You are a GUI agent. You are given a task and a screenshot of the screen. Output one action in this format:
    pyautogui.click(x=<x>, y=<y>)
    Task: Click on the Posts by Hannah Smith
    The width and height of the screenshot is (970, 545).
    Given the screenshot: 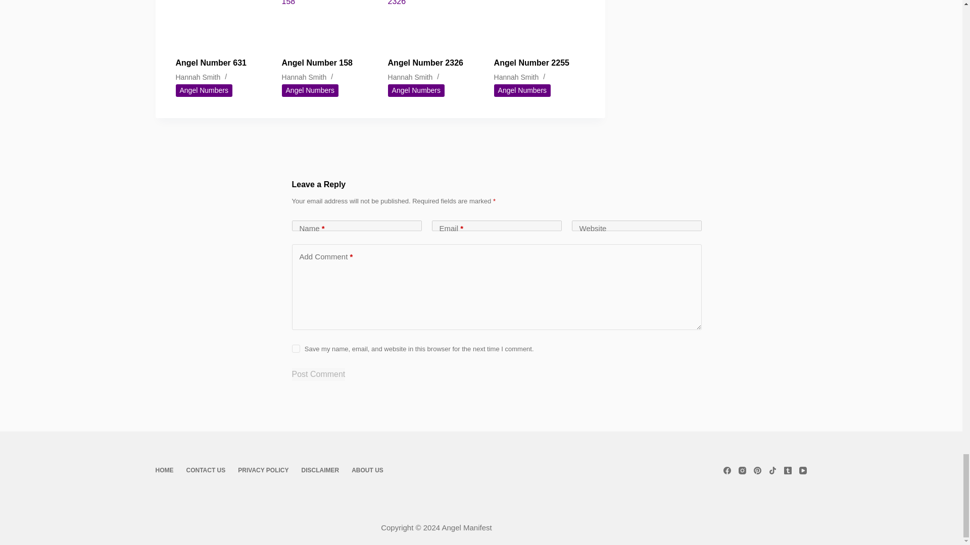 What is the action you would take?
    pyautogui.click(x=516, y=77)
    